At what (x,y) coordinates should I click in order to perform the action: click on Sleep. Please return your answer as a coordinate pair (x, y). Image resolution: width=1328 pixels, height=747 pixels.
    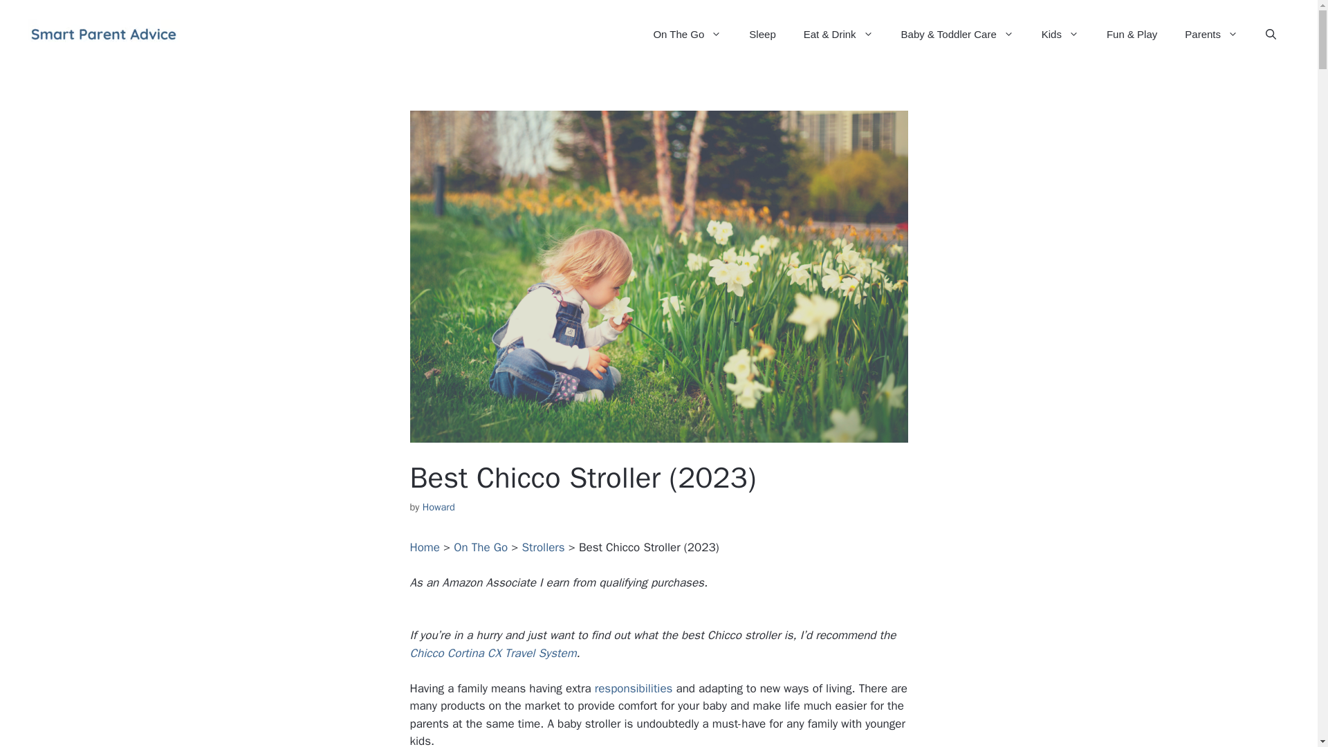
    Looking at the image, I should click on (762, 35).